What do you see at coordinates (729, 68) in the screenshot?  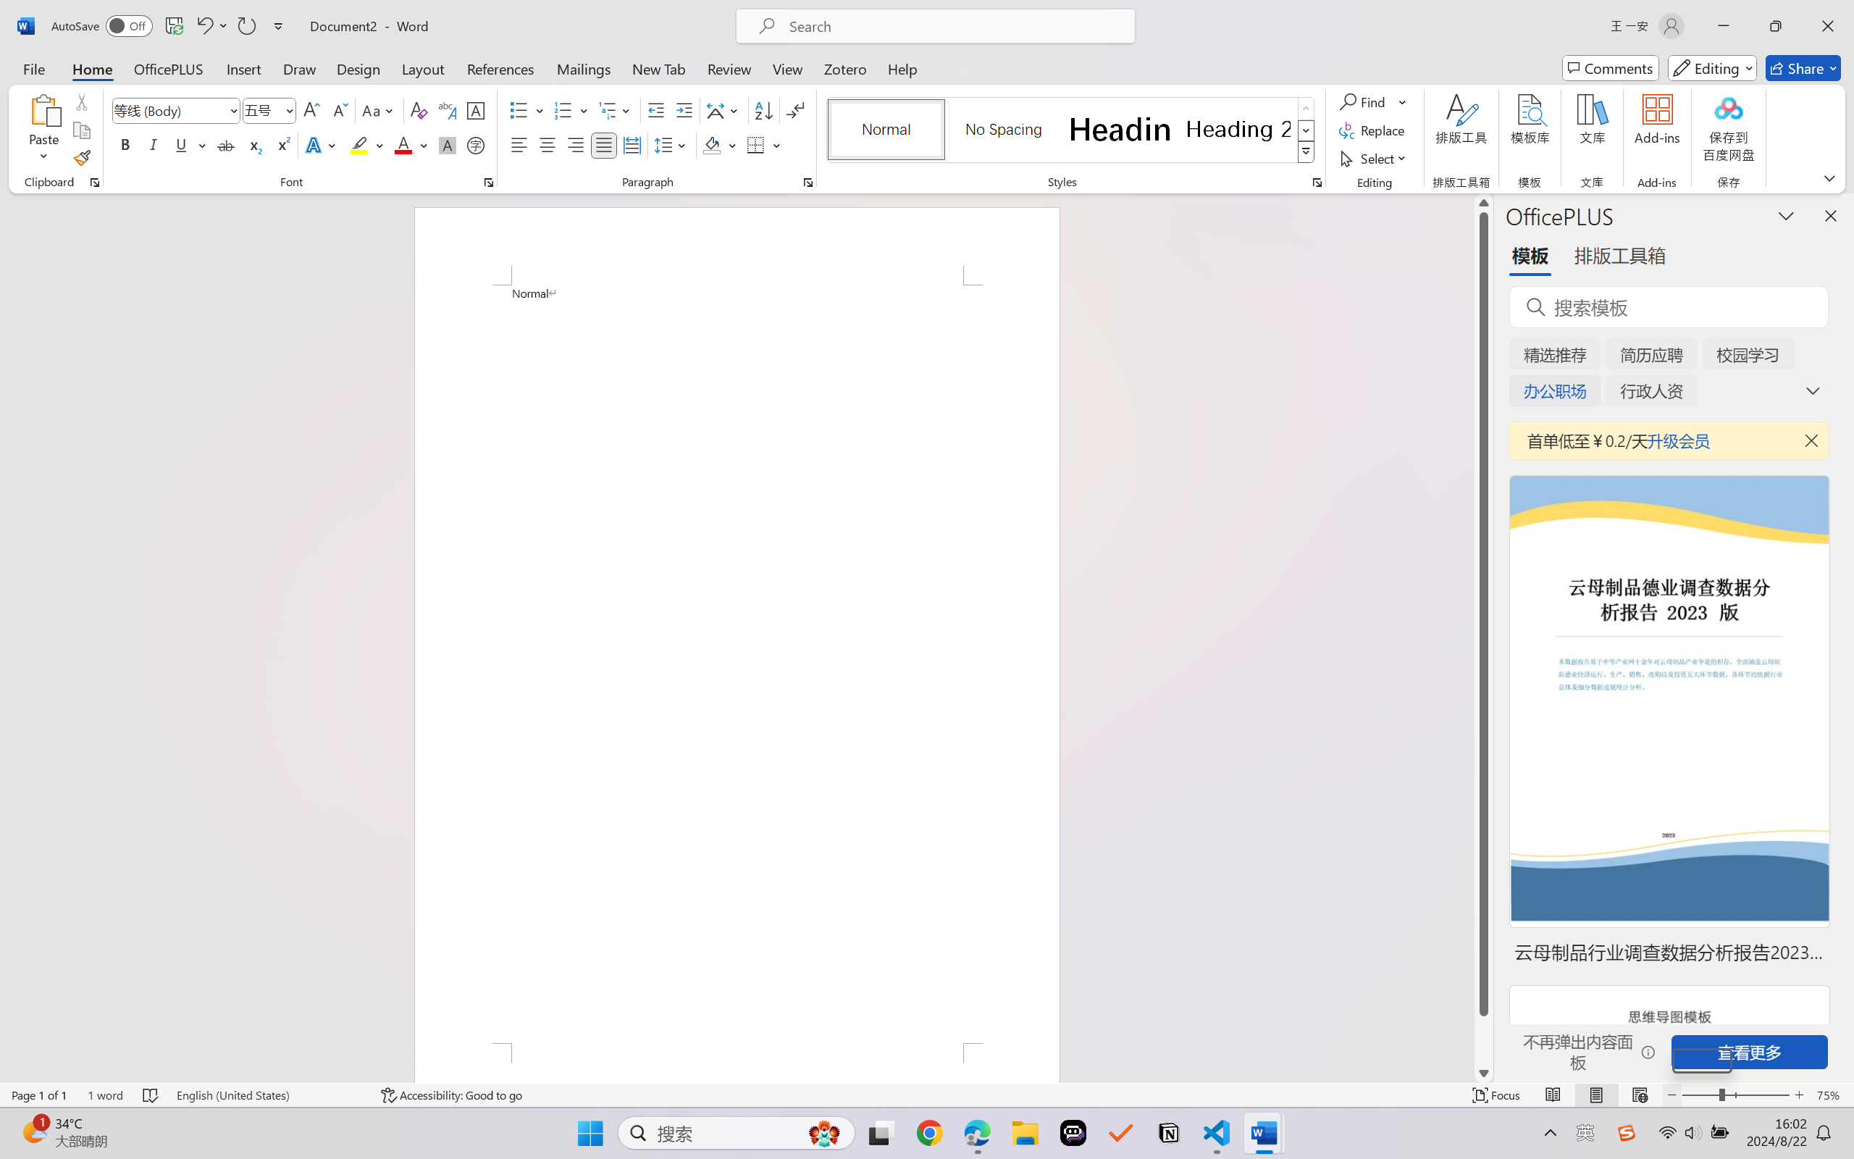 I see `Review` at bounding box center [729, 68].